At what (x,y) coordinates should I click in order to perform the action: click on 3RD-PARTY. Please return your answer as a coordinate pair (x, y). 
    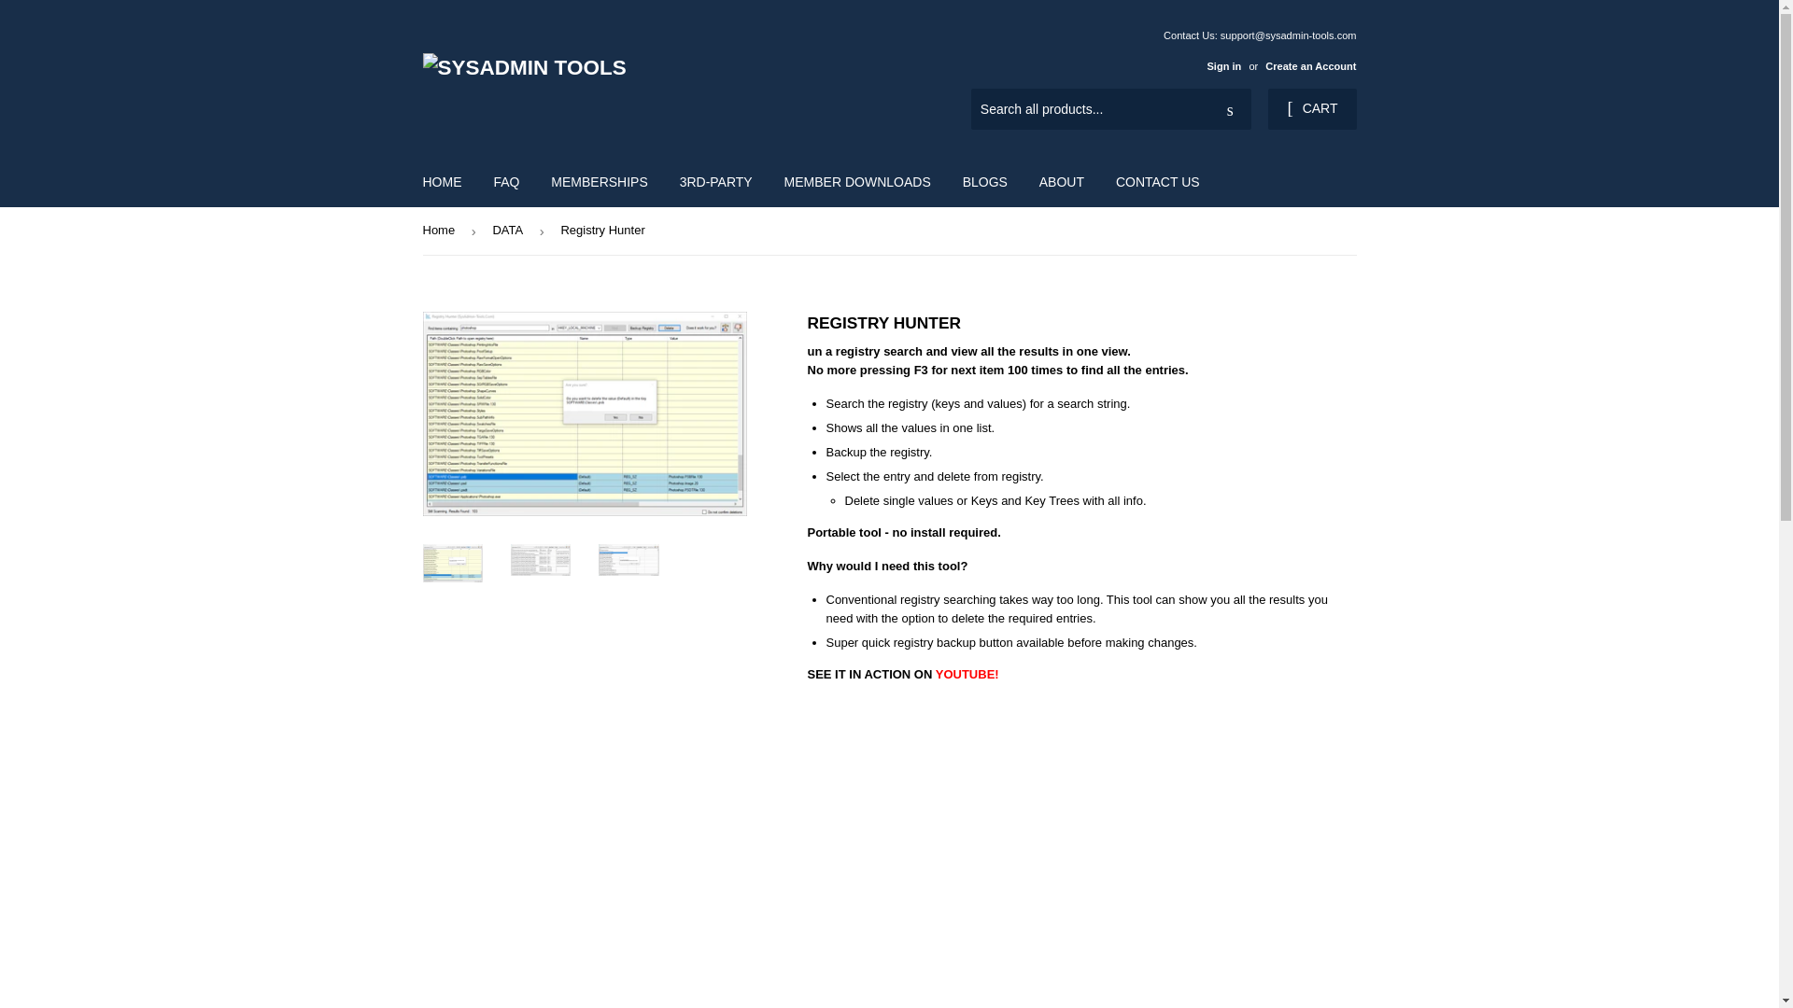
    Looking at the image, I should click on (715, 181).